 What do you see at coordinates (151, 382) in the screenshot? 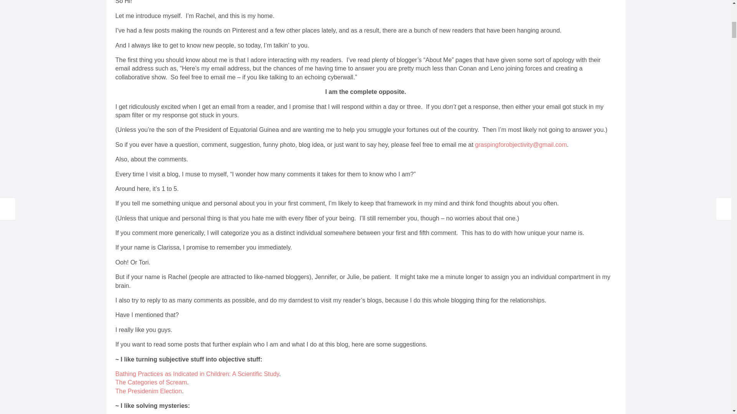
I see `The Categories of Scream` at bounding box center [151, 382].